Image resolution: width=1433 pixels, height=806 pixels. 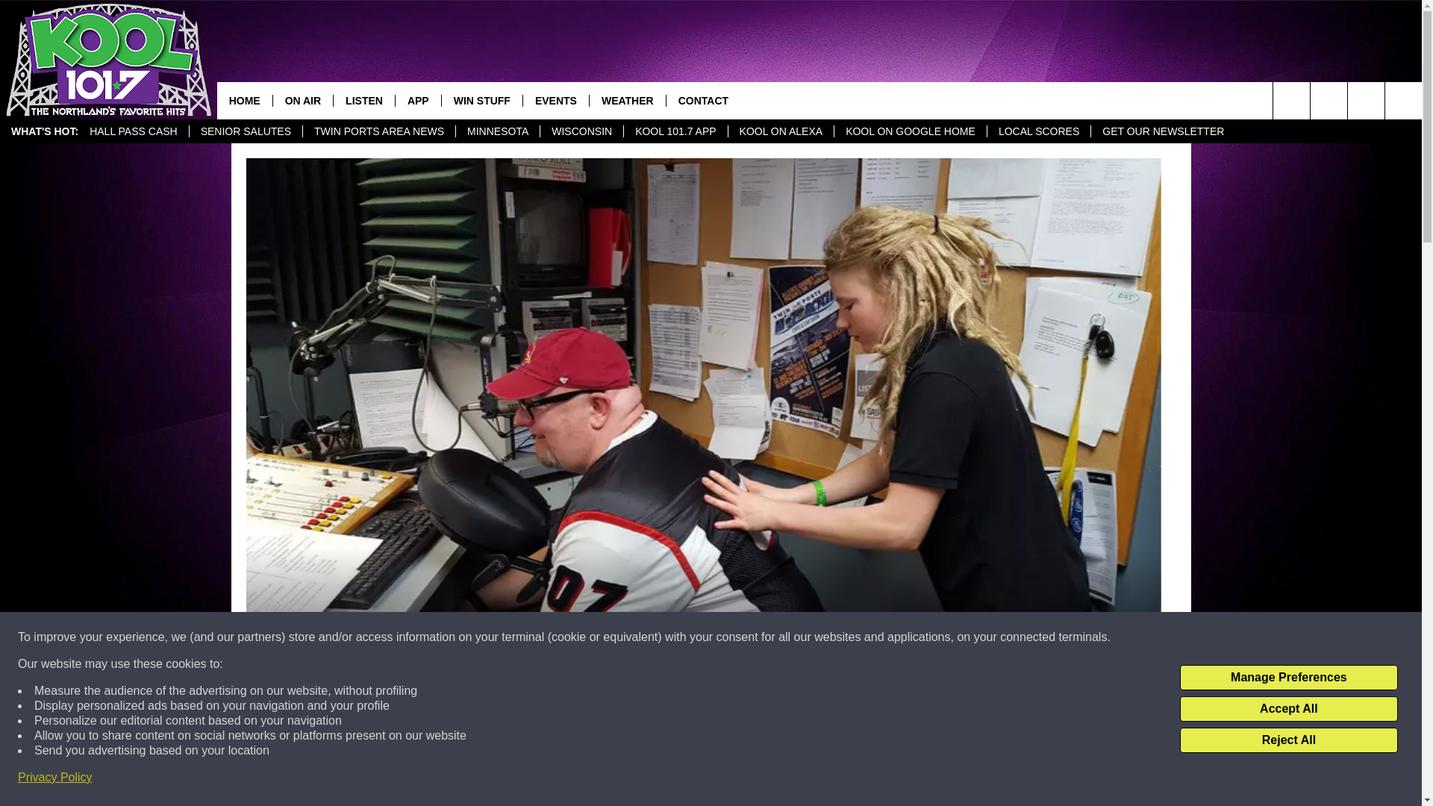 What do you see at coordinates (482, 100) in the screenshot?
I see `WIN STUFF` at bounding box center [482, 100].